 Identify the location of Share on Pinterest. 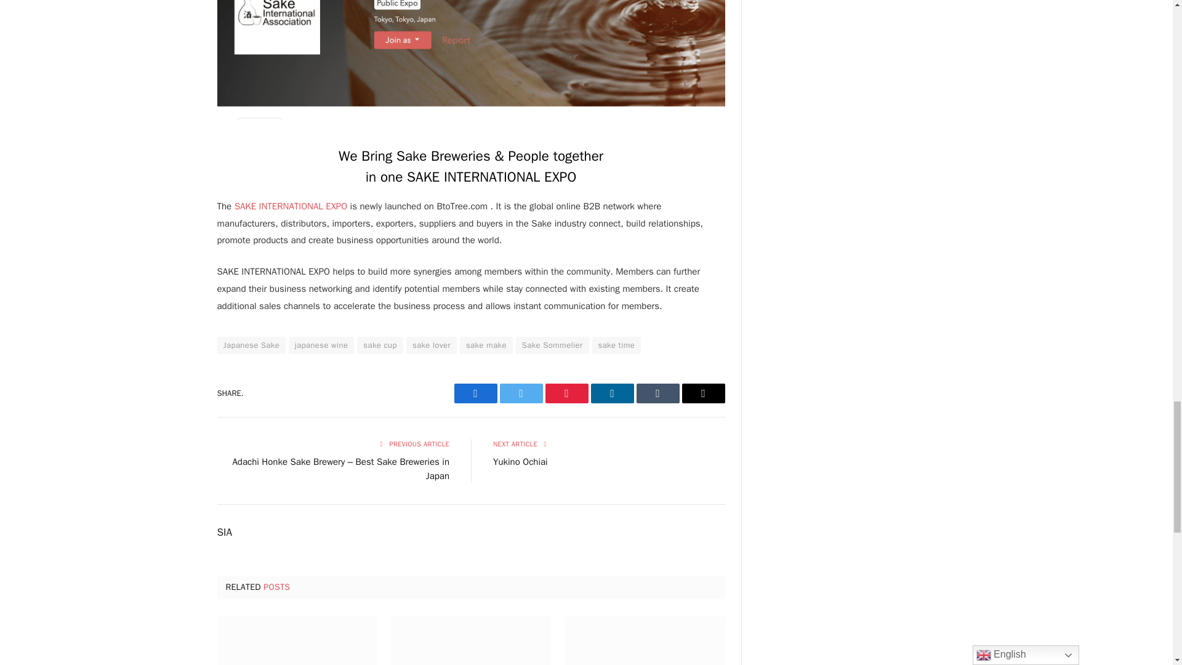
(566, 393).